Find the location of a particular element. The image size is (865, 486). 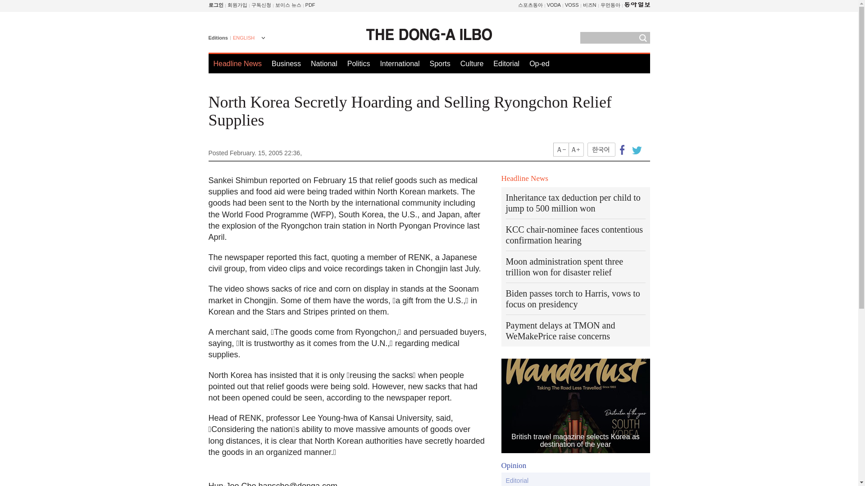

National is located at coordinates (323, 63).